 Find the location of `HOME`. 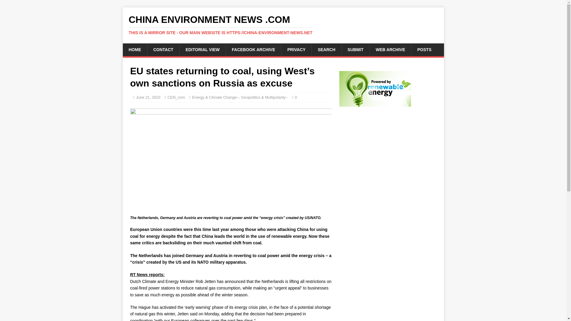

HOME is located at coordinates (134, 49).